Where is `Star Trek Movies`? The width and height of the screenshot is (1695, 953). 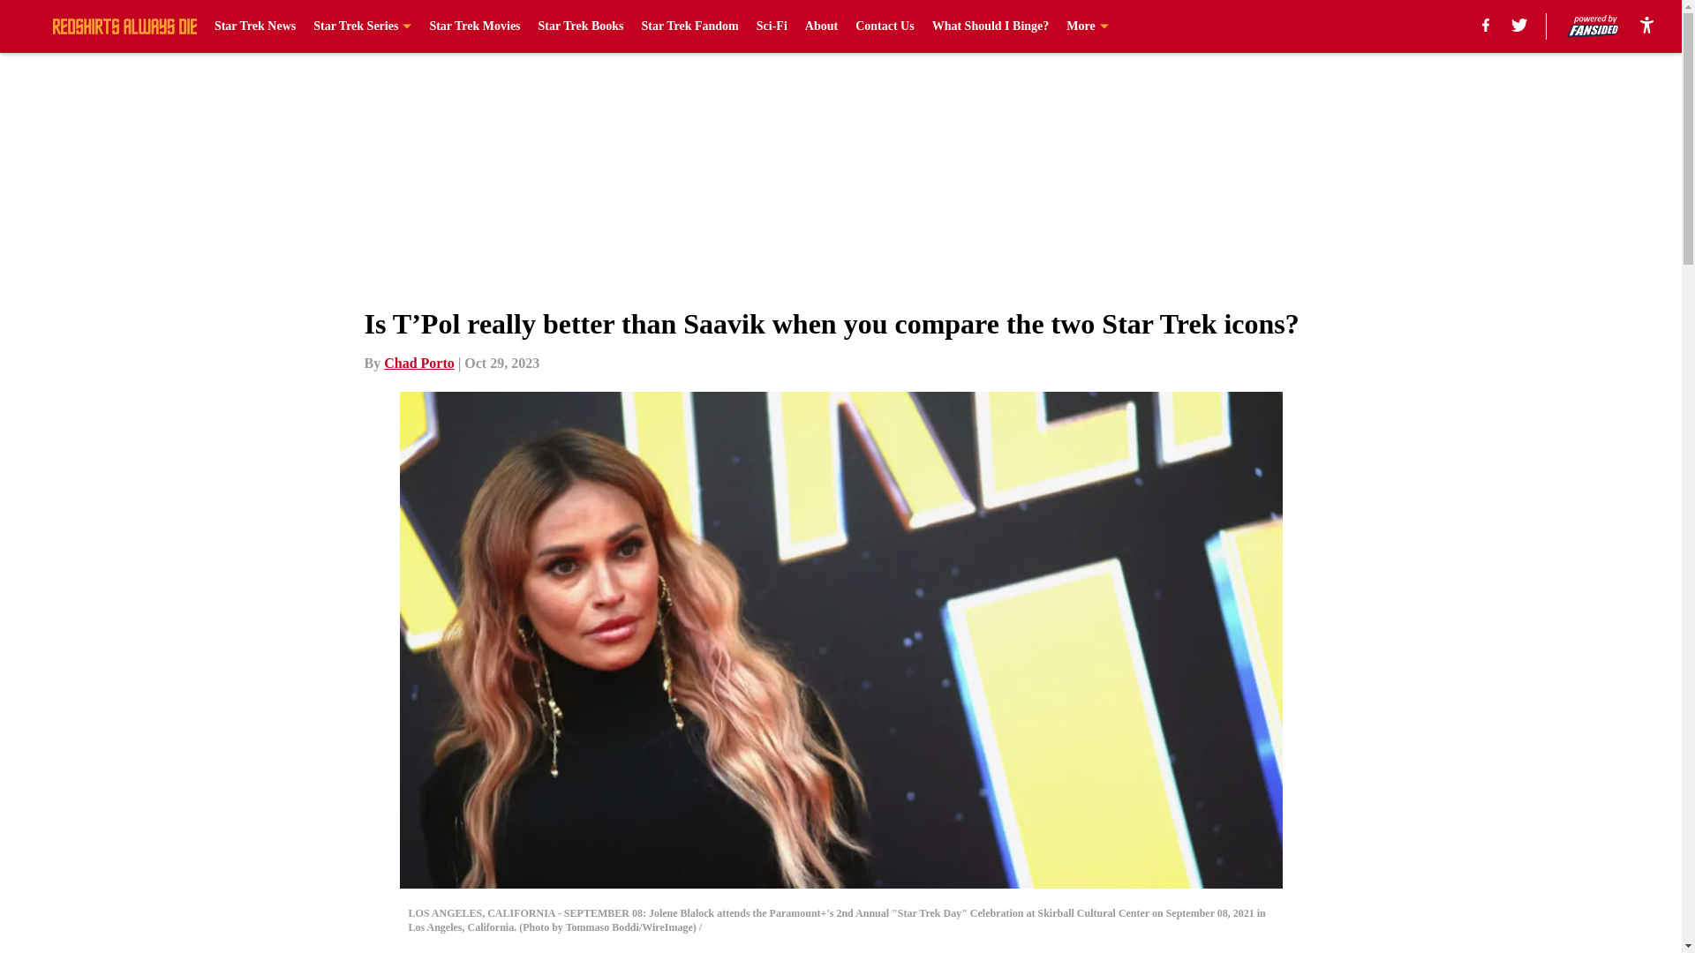
Star Trek Movies is located at coordinates (474, 26).